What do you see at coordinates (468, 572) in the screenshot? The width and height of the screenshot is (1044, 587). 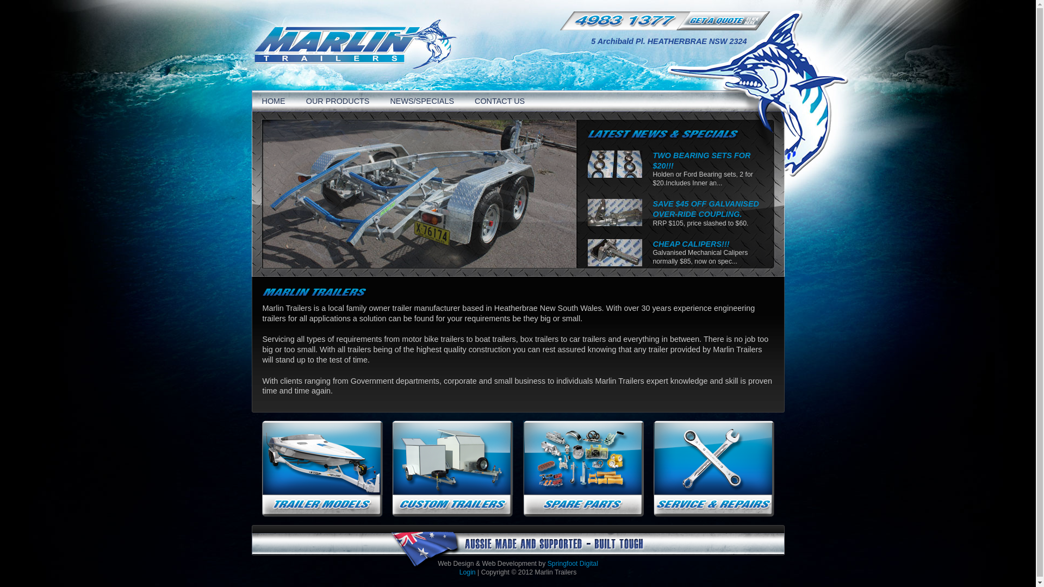 I see `Login` at bounding box center [468, 572].